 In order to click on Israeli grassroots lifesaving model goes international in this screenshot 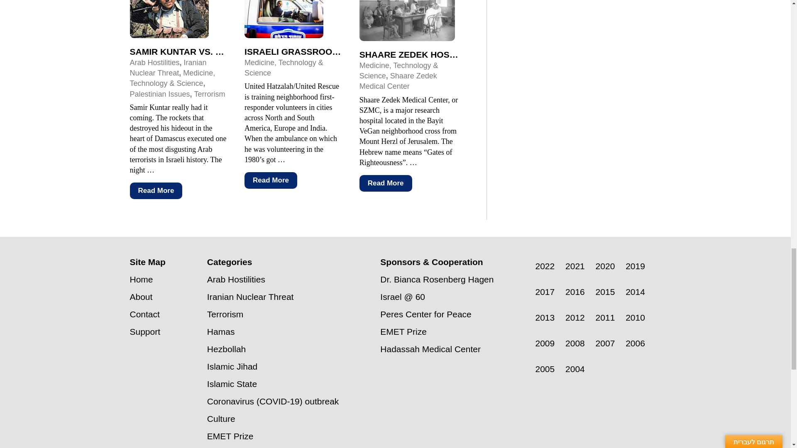, I will do `click(388, 51)`.